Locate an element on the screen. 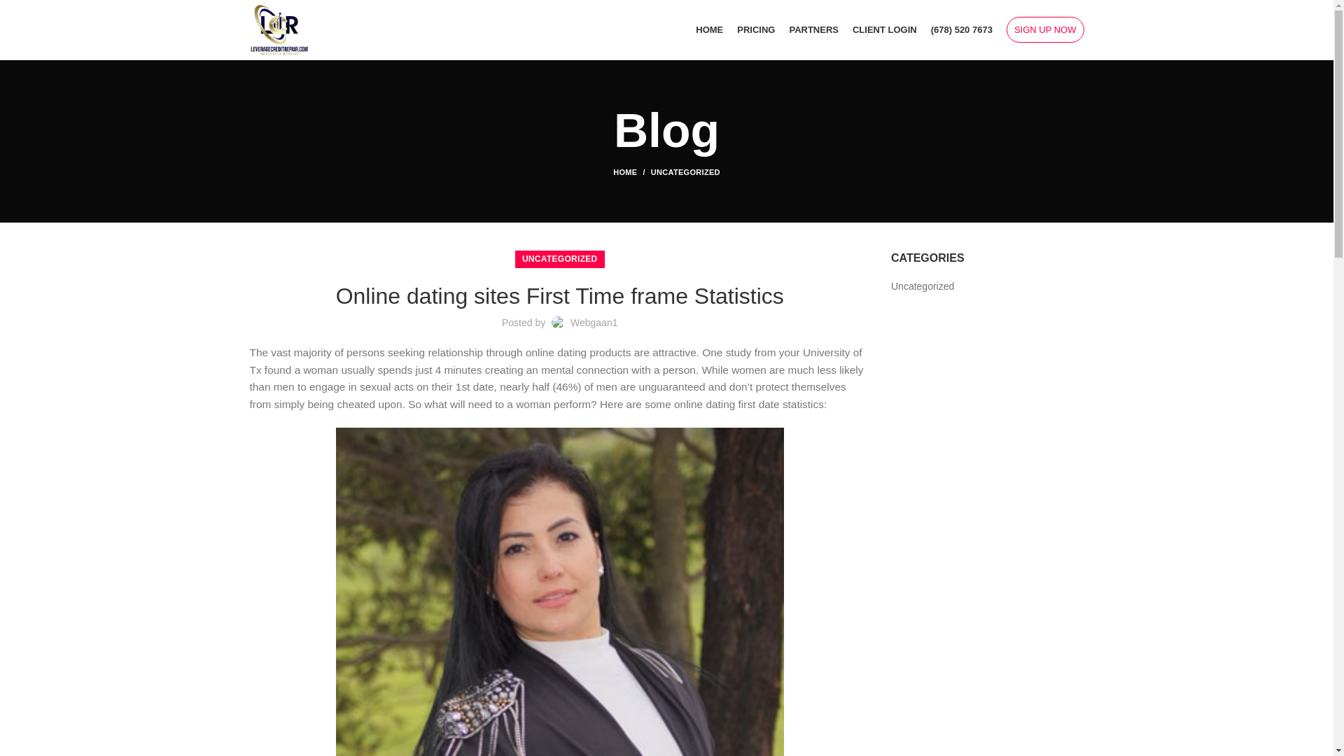 The image size is (1344, 756). HOME is located at coordinates (631, 171).